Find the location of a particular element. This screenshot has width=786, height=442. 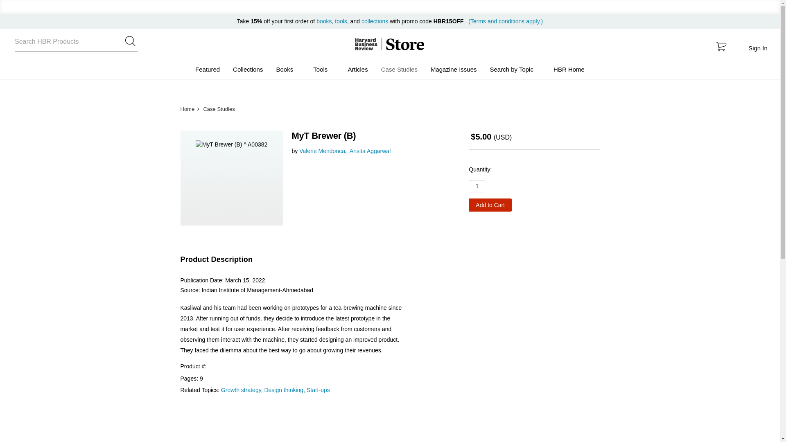

collections is located at coordinates (375, 21).